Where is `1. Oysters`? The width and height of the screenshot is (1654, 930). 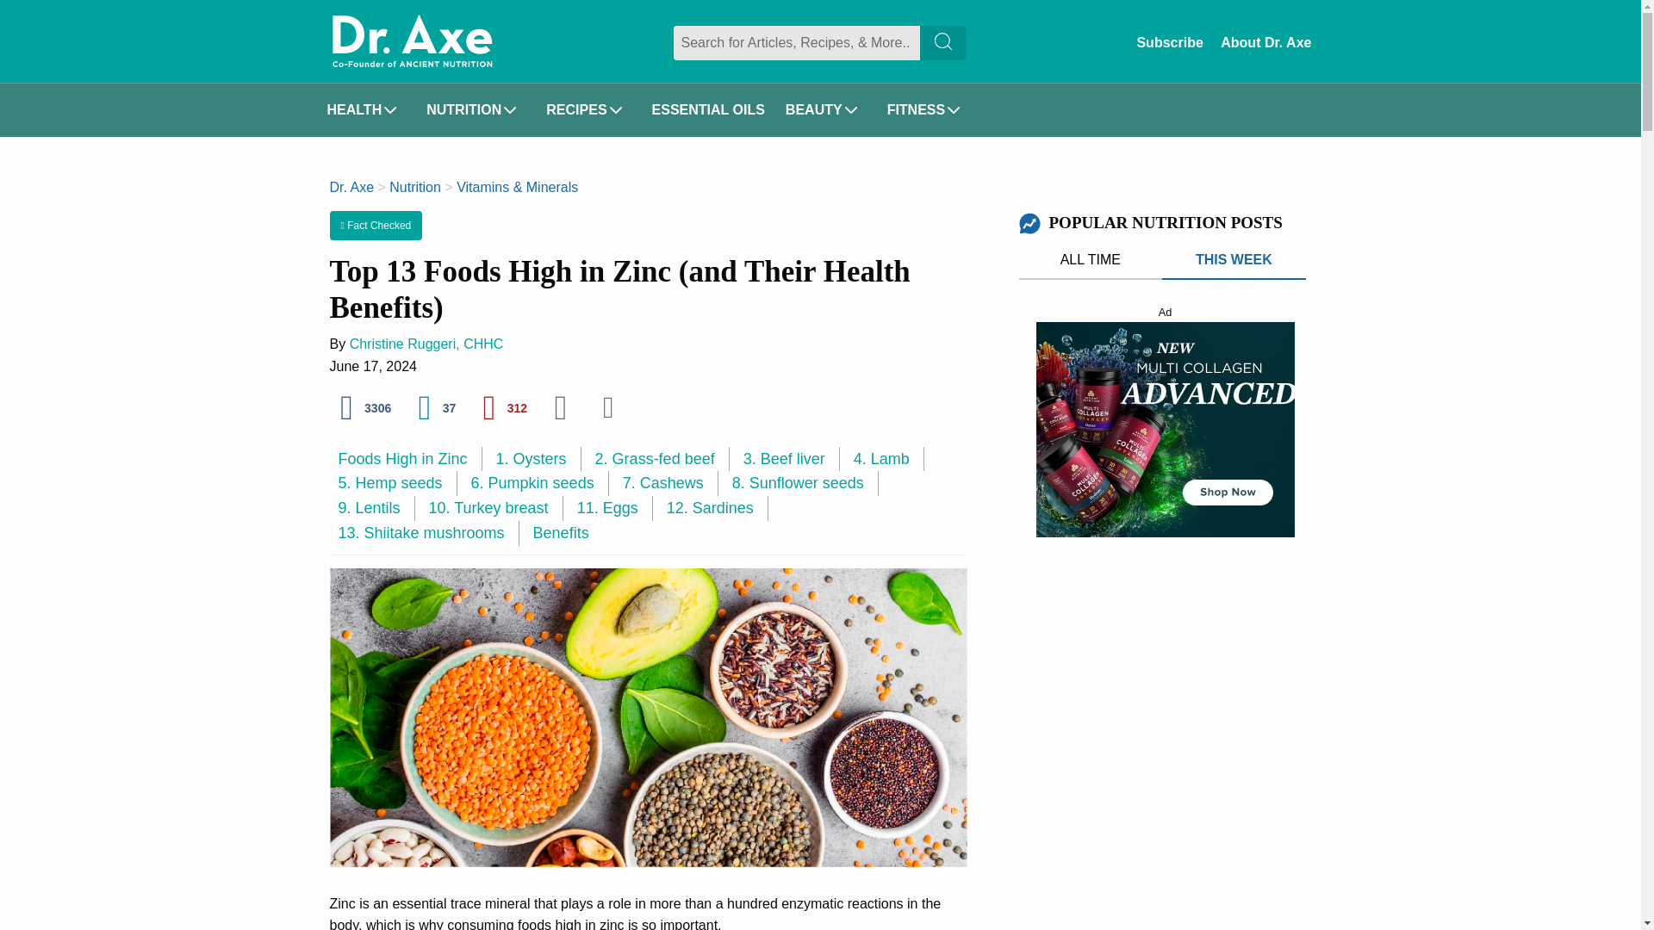
1. Oysters is located at coordinates (539, 459).